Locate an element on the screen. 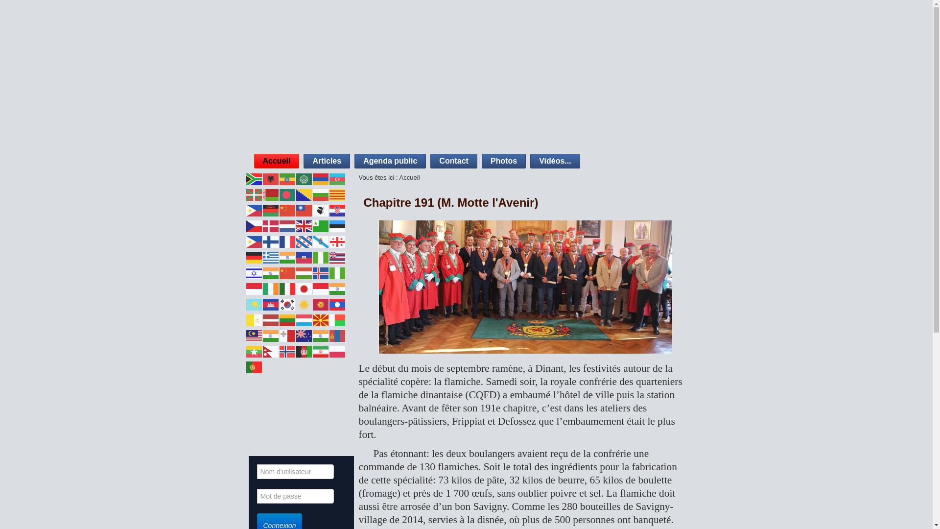 The image size is (940, 529). Sindhi is located at coordinates (304, 382).